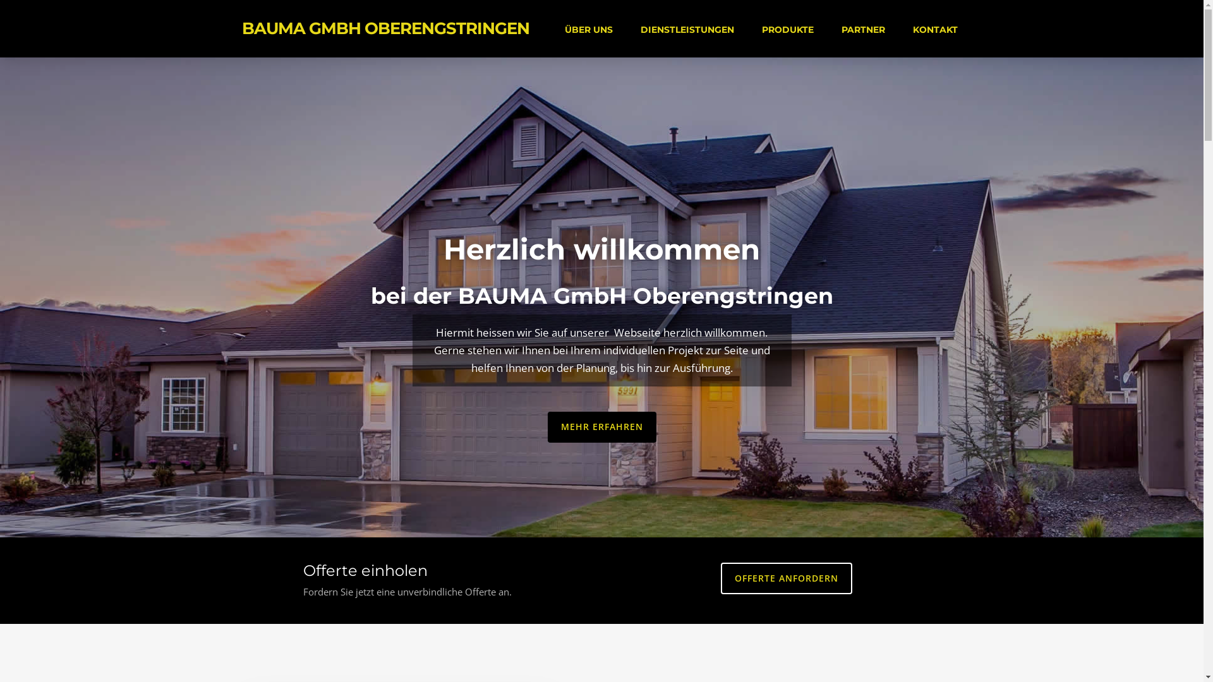  What do you see at coordinates (787, 578) in the screenshot?
I see `OFFERTE ANFORDERN` at bounding box center [787, 578].